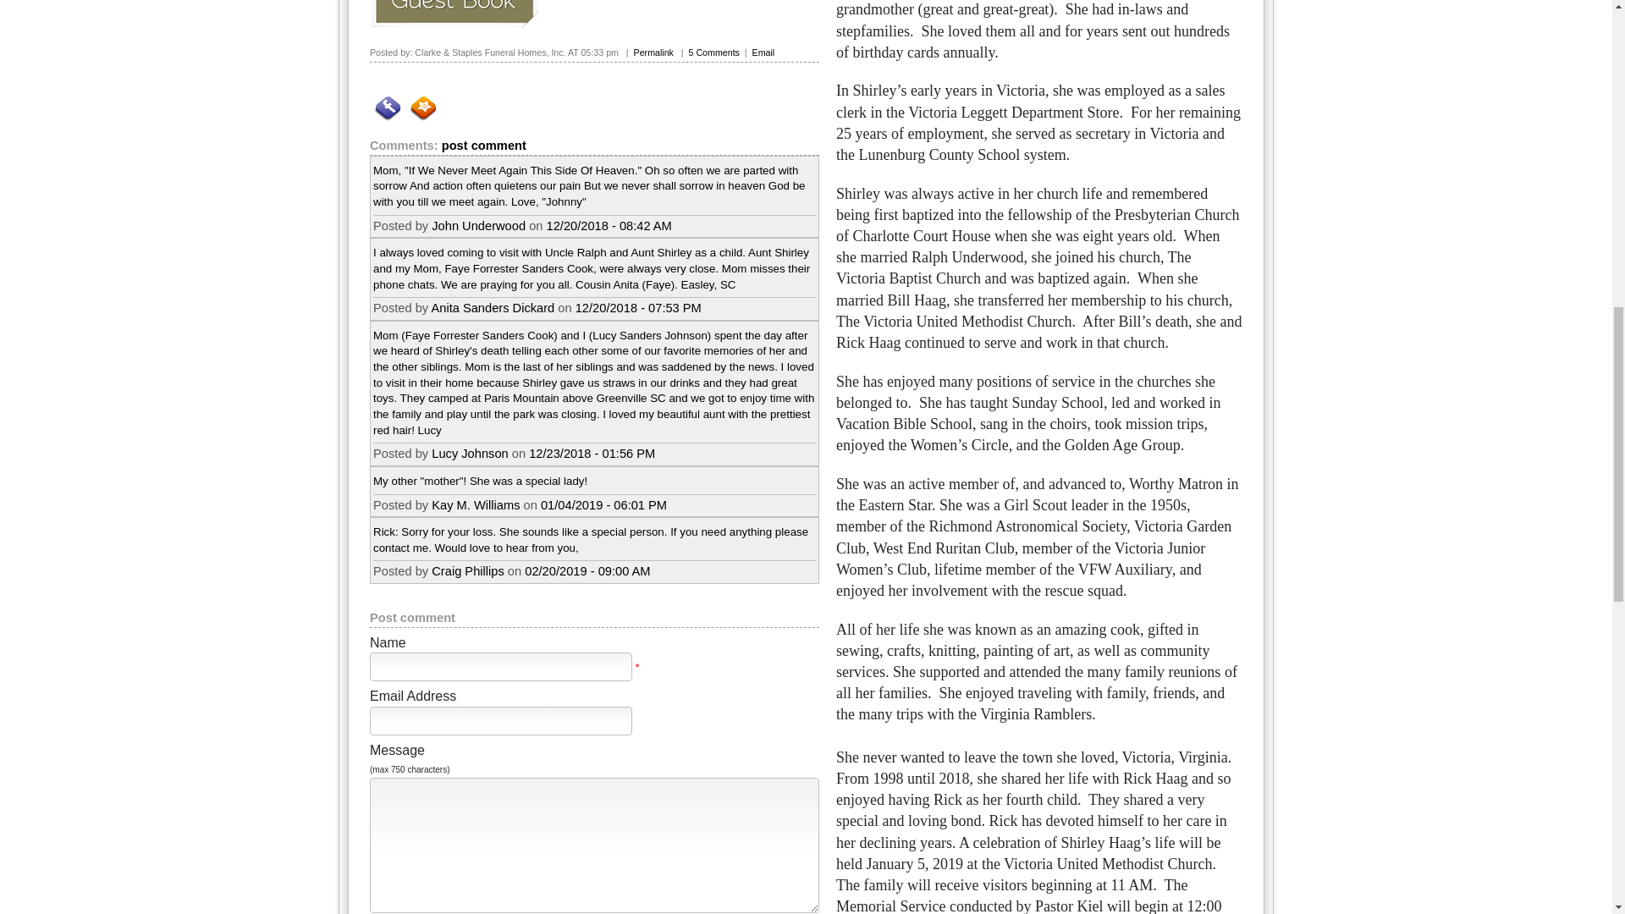 The image size is (1625, 914). What do you see at coordinates (653, 52) in the screenshot?
I see `Permalink` at bounding box center [653, 52].